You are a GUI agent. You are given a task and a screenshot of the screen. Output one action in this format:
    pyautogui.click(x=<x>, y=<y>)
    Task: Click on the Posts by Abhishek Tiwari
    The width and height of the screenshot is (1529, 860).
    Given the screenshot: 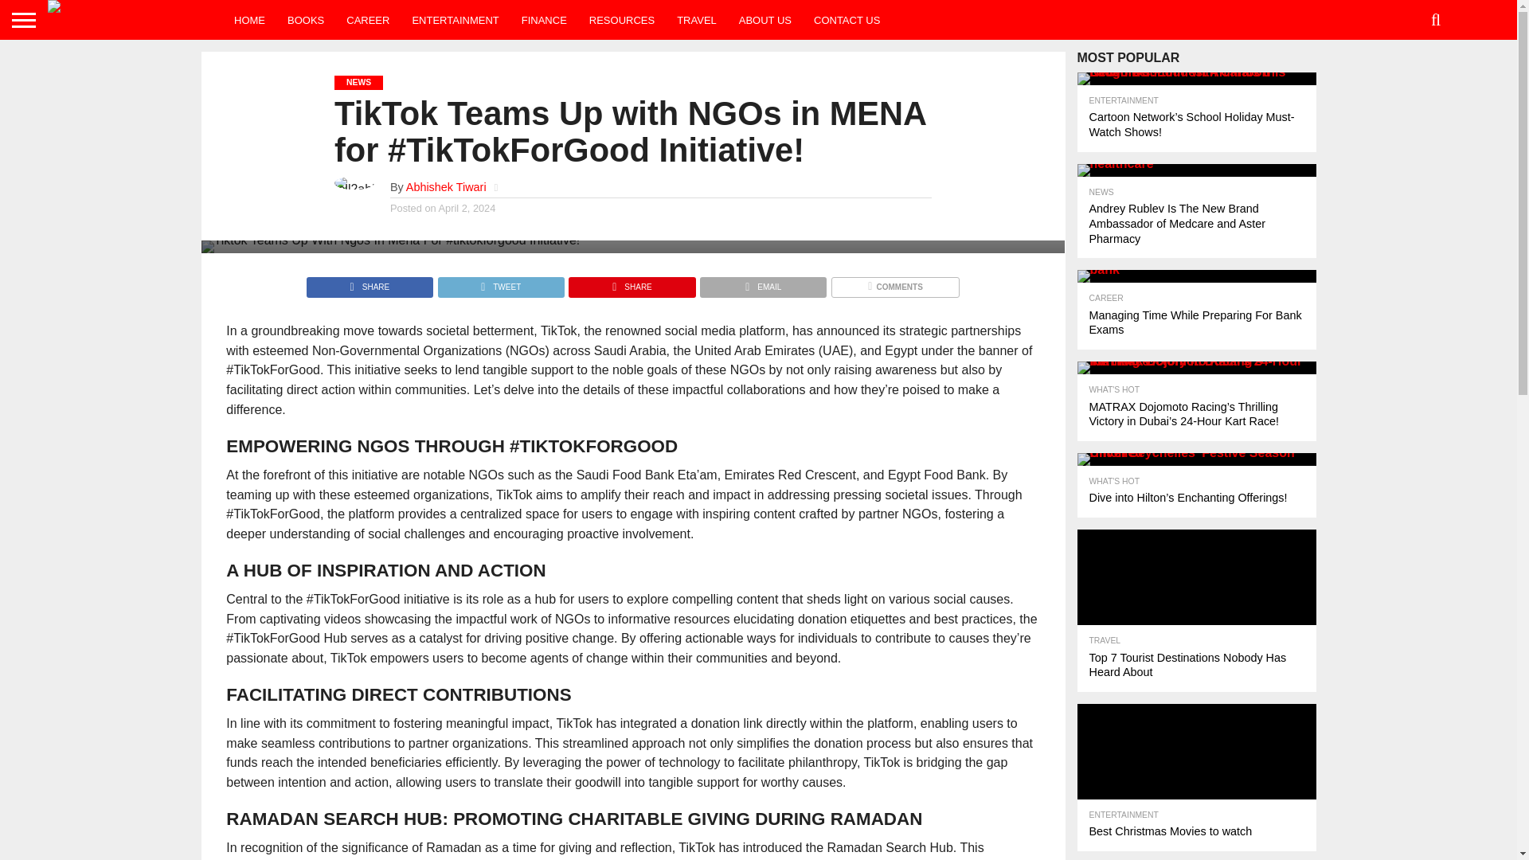 What is the action you would take?
    pyautogui.click(x=446, y=186)
    